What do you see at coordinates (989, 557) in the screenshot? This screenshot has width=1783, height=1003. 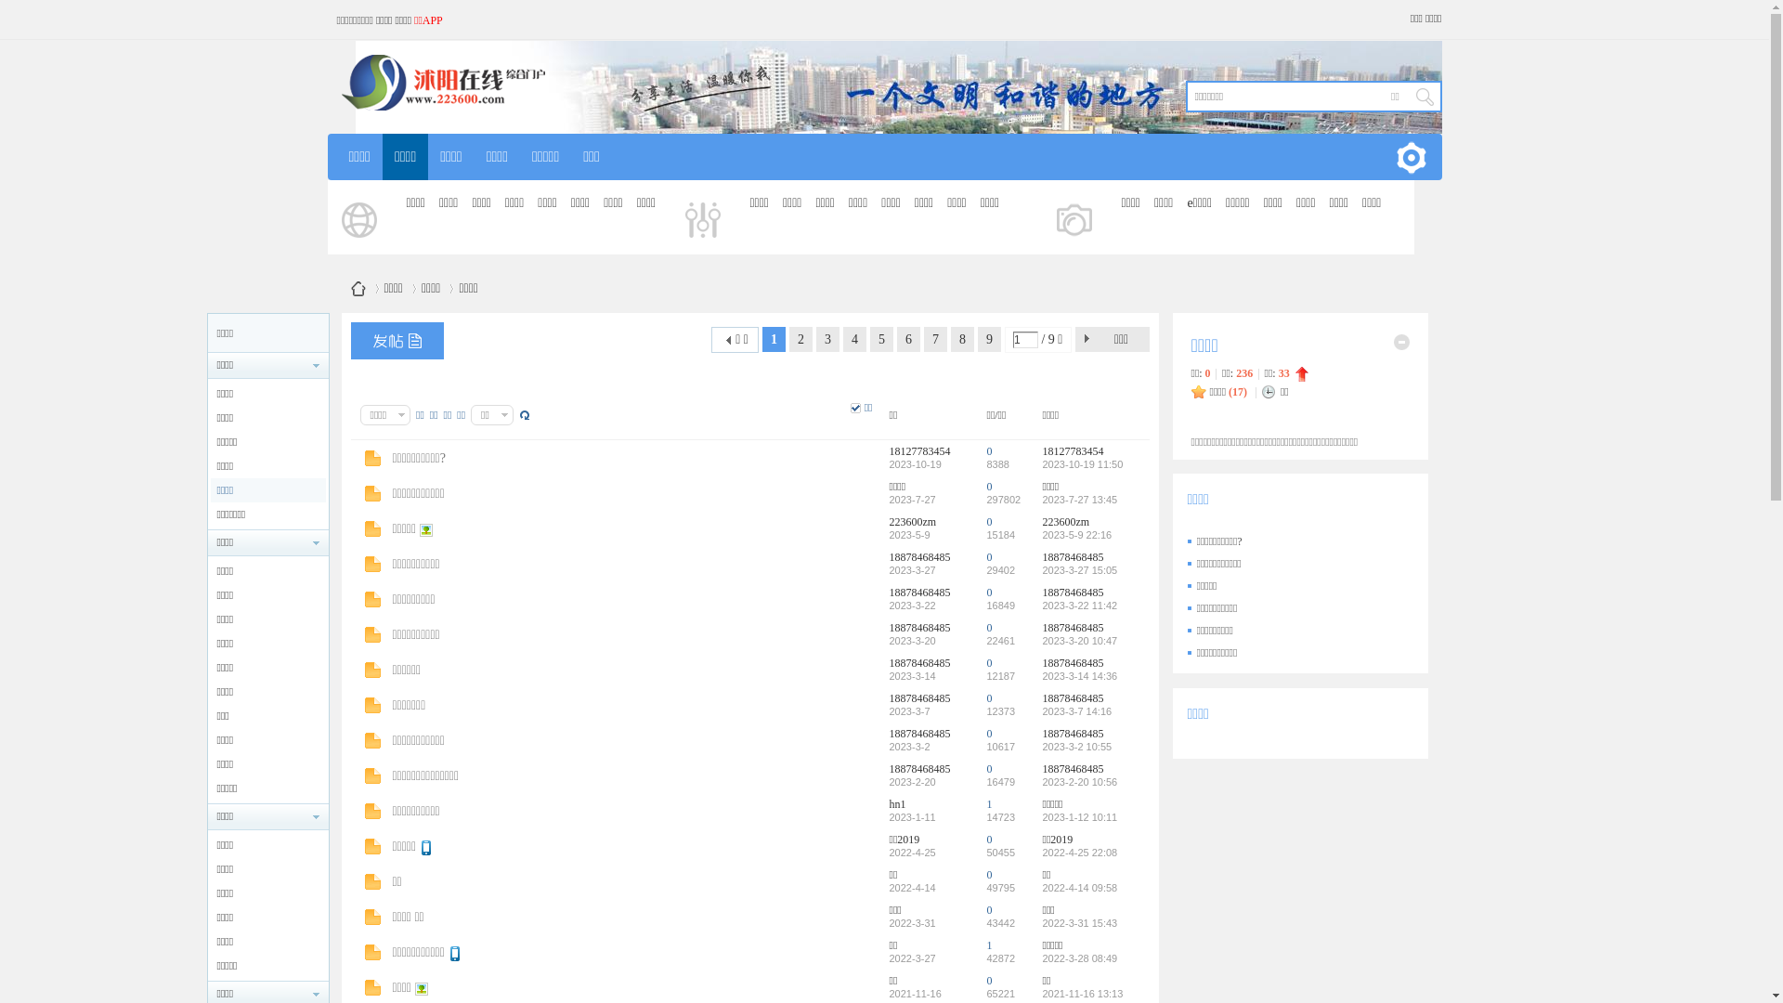 I see `0` at bounding box center [989, 557].